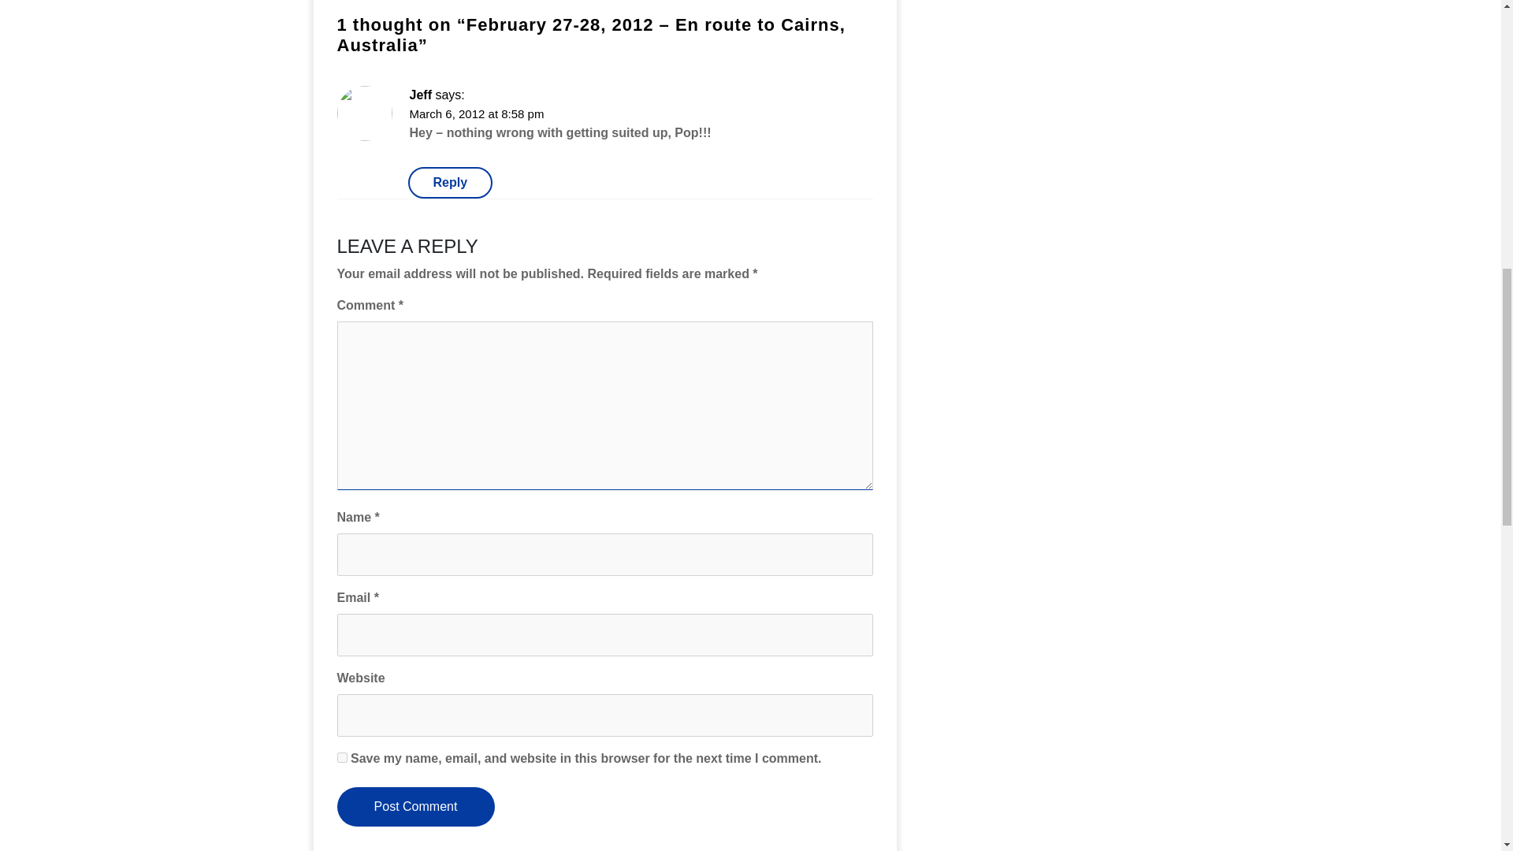  Describe the element at coordinates (451, 182) in the screenshot. I see `Reply` at that location.